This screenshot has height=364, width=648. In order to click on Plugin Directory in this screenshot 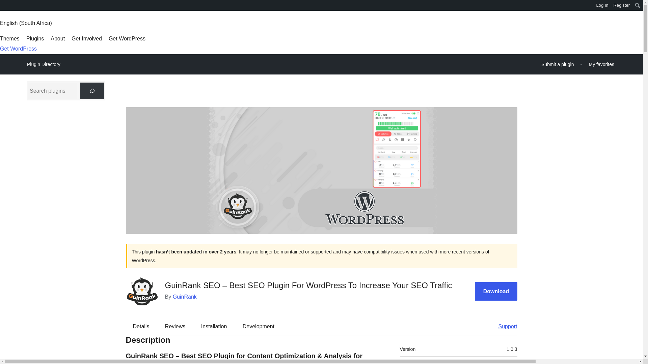, I will do `click(44, 64)`.